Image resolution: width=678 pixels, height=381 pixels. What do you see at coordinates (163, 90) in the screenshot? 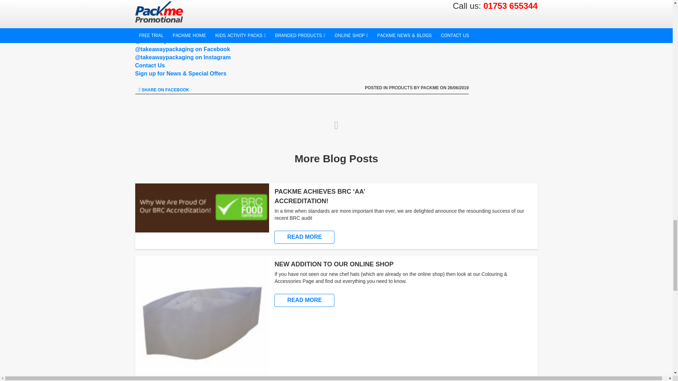
I see `SHARE ON FACEBOOK` at bounding box center [163, 90].